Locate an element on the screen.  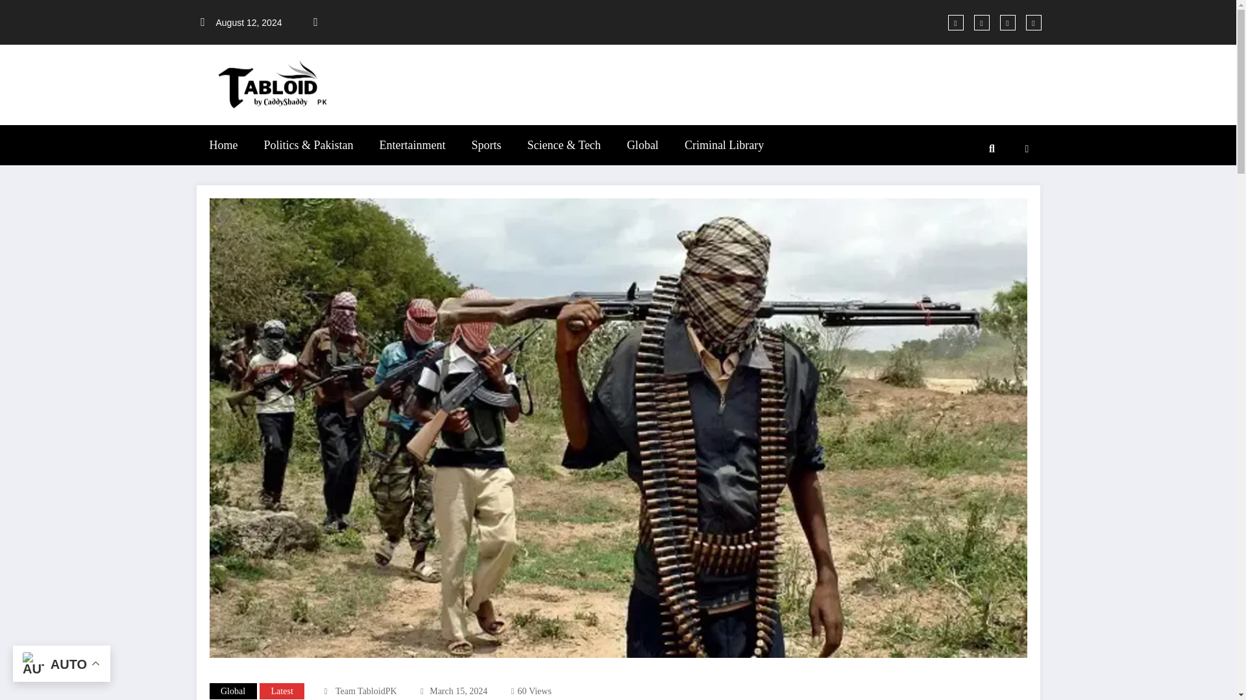
Global is located at coordinates (232, 691).